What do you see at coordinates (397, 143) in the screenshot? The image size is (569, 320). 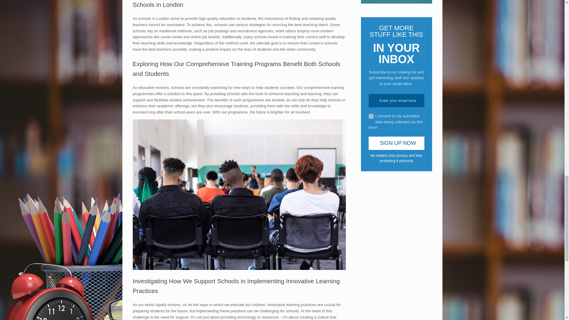 I see `Sign Up Now` at bounding box center [397, 143].